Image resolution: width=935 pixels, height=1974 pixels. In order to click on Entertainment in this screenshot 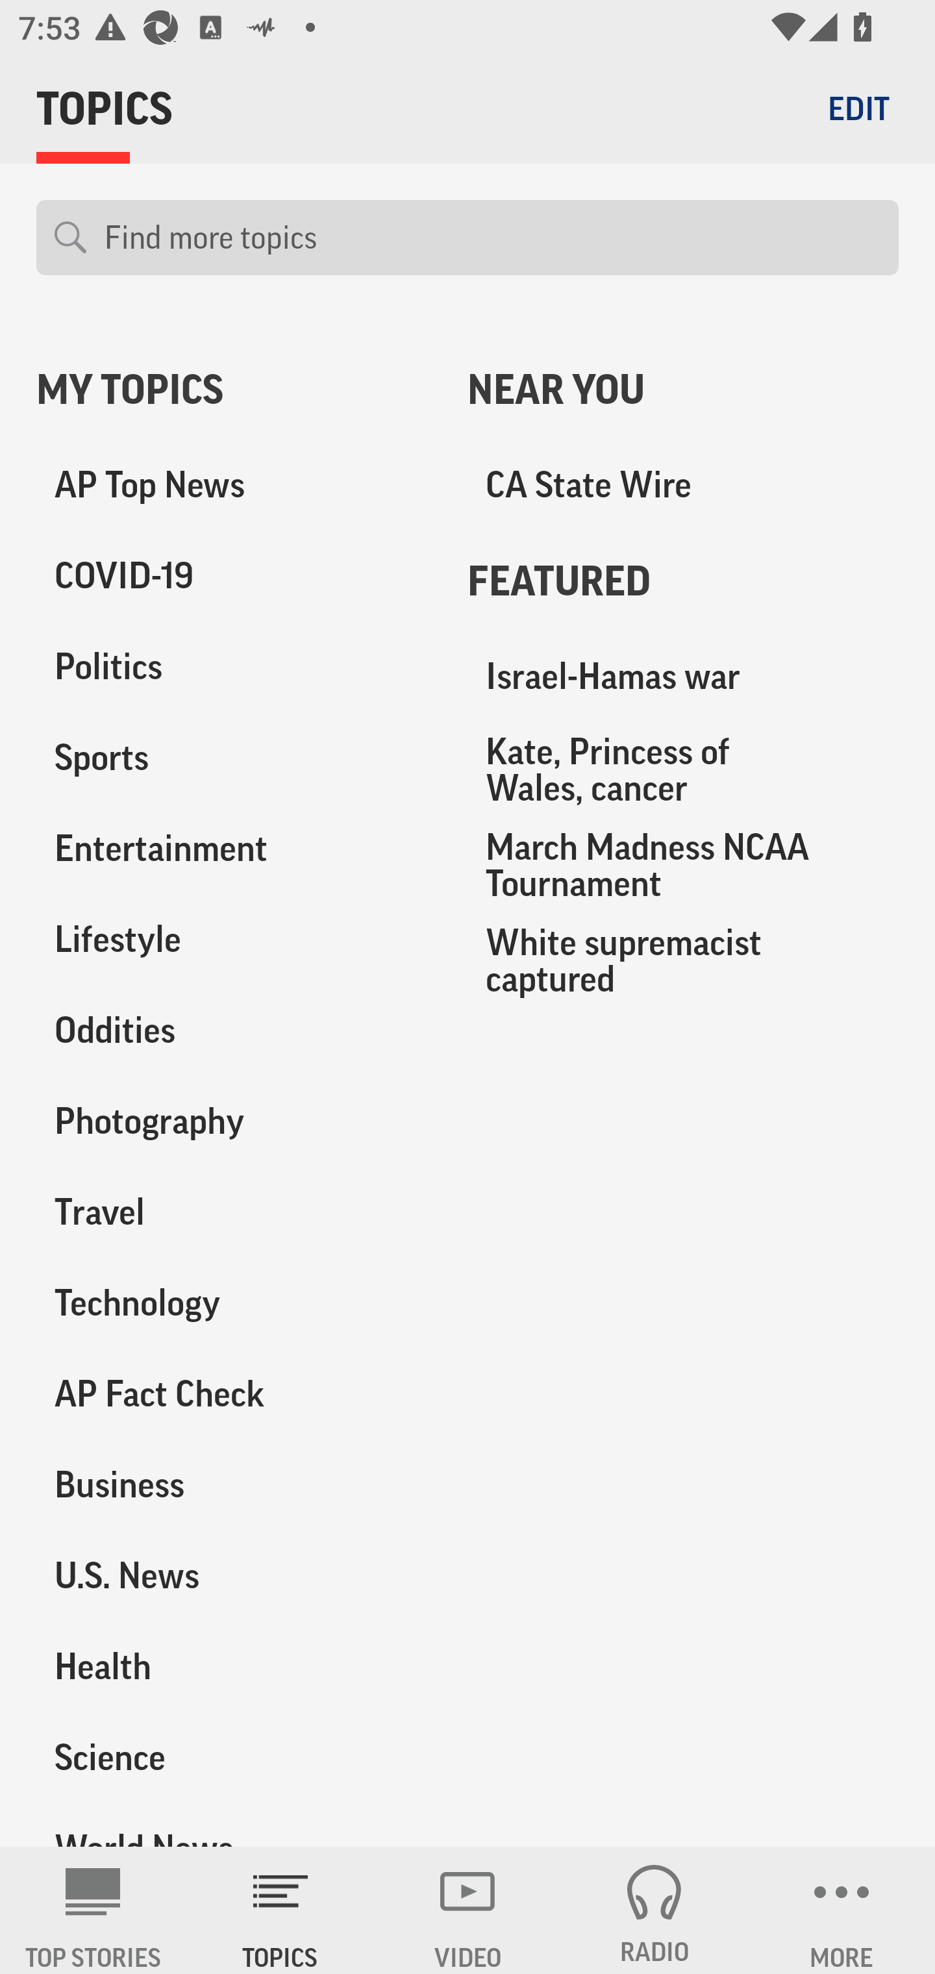, I will do `click(234, 849)`.